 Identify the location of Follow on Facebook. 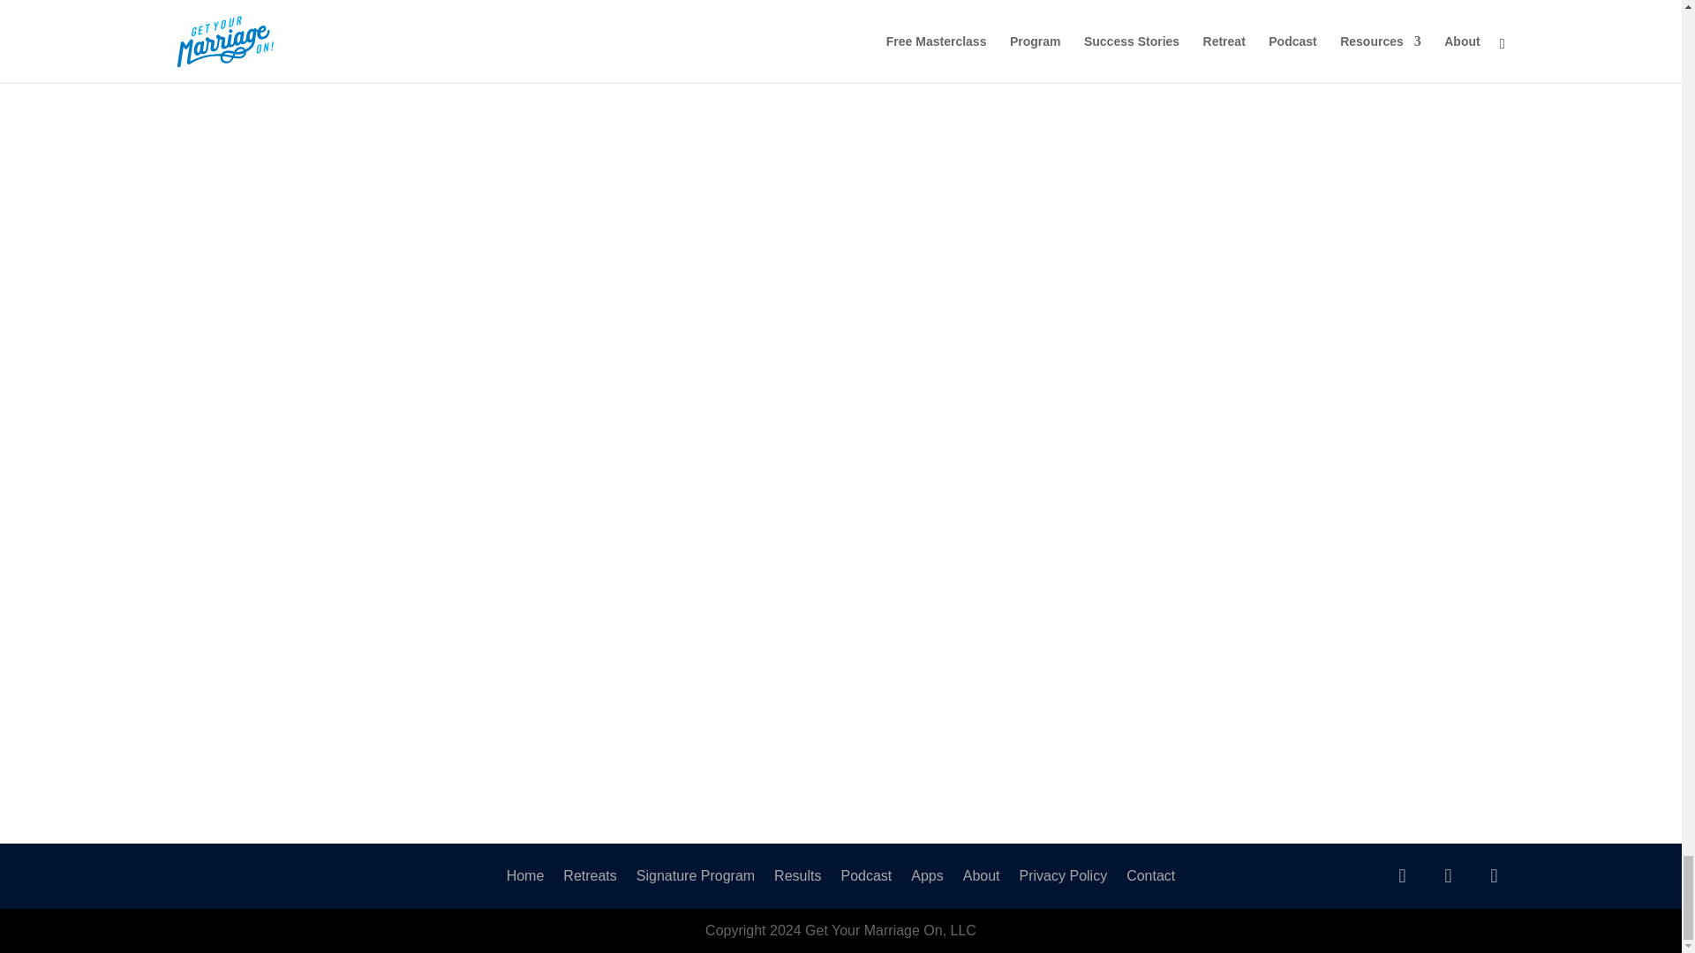
(1448, 875).